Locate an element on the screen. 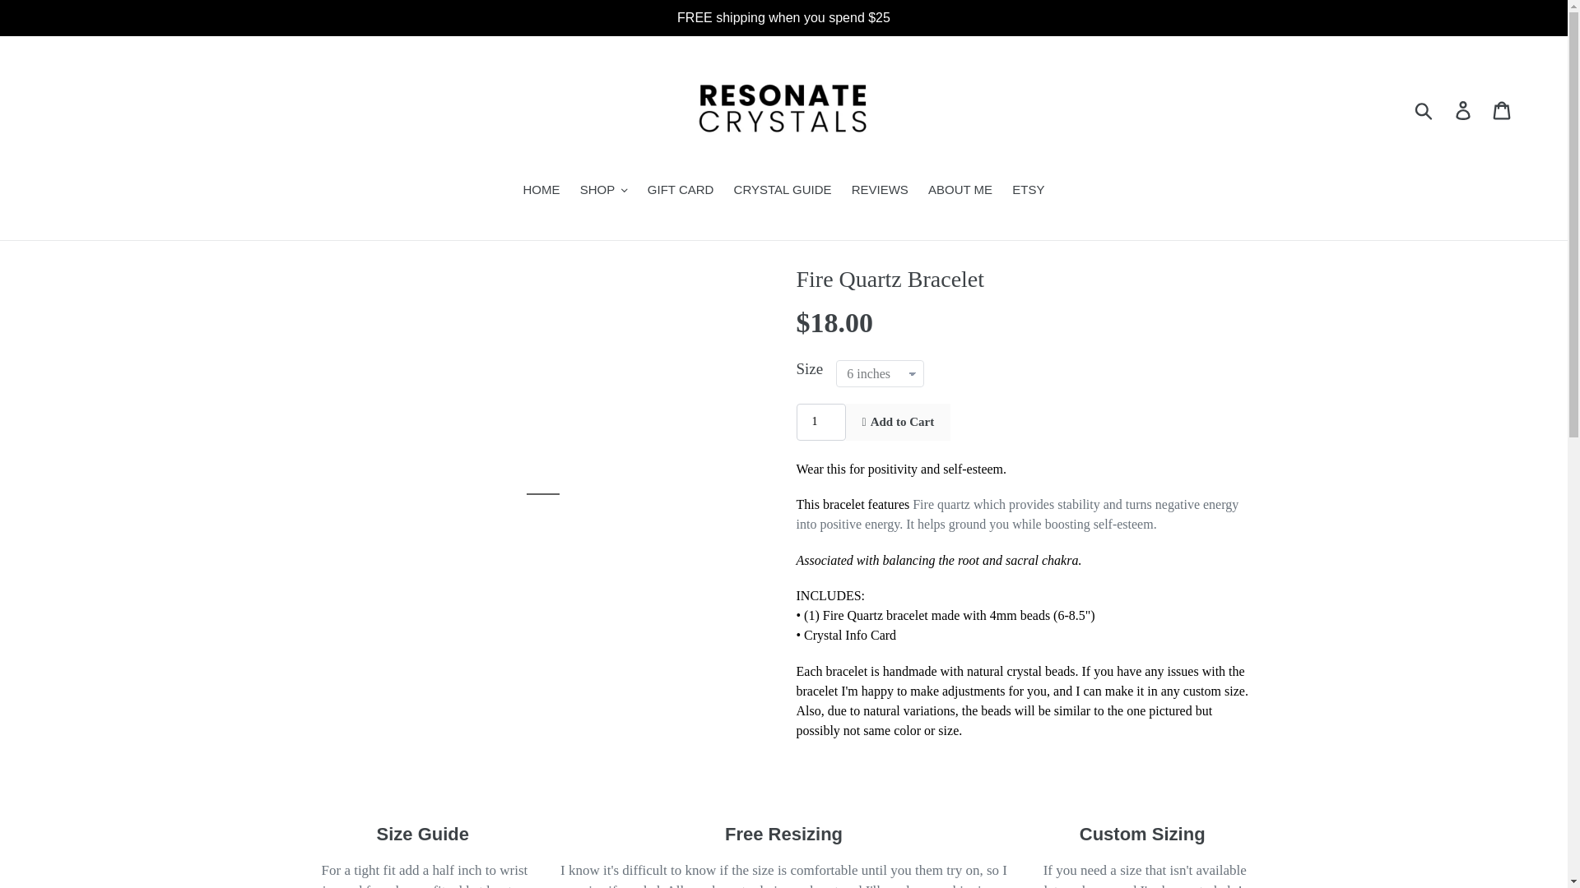  CRYSTAL GUIDE is located at coordinates (783, 192).